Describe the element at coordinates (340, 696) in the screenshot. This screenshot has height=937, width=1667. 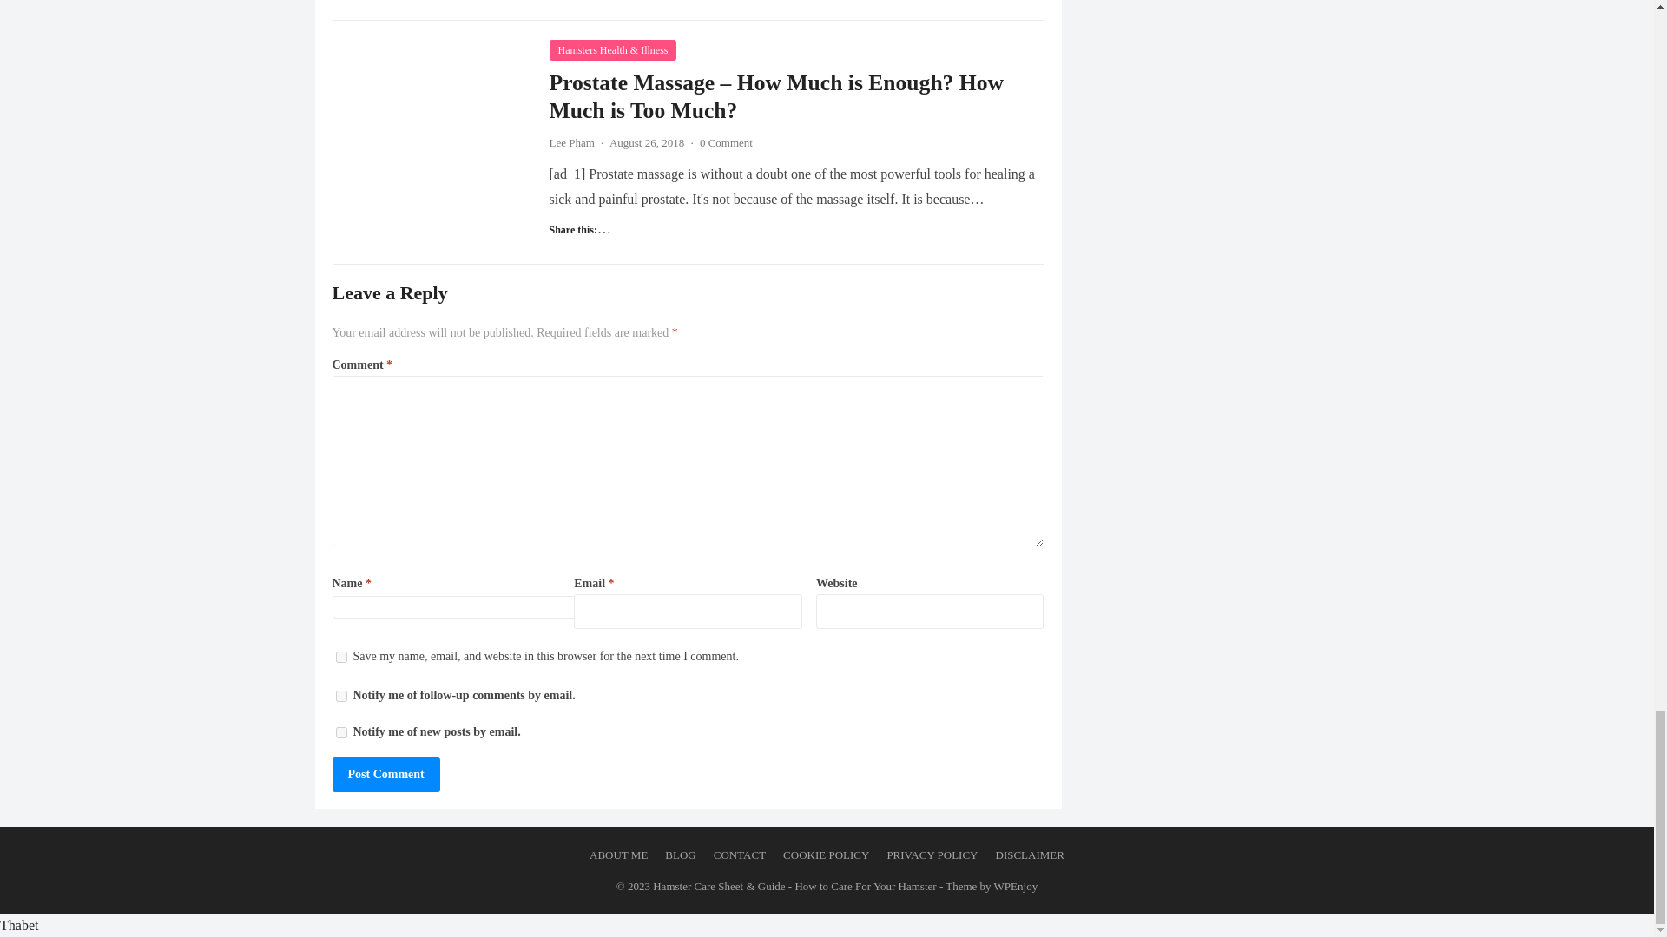
I see `subscribe` at that location.